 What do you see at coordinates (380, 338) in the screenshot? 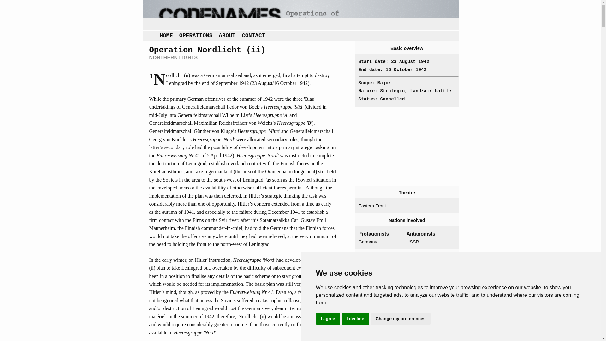
I see `German 18th Army` at bounding box center [380, 338].